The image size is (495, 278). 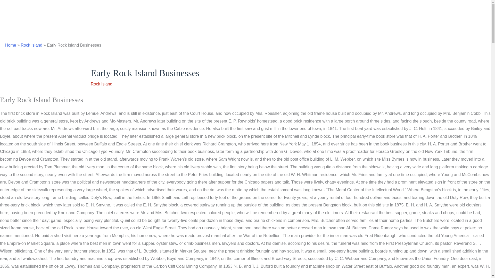 What do you see at coordinates (101, 84) in the screenshot?
I see `Rock Island` at bounding box center [101, 84].